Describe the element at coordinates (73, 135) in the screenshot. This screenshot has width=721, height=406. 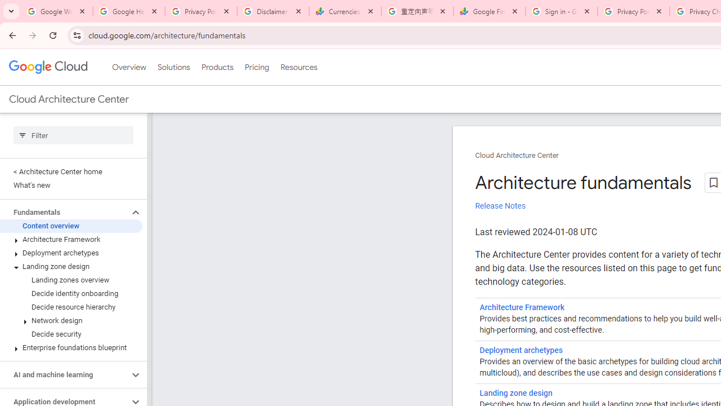
I see `Type to filter` at that location.